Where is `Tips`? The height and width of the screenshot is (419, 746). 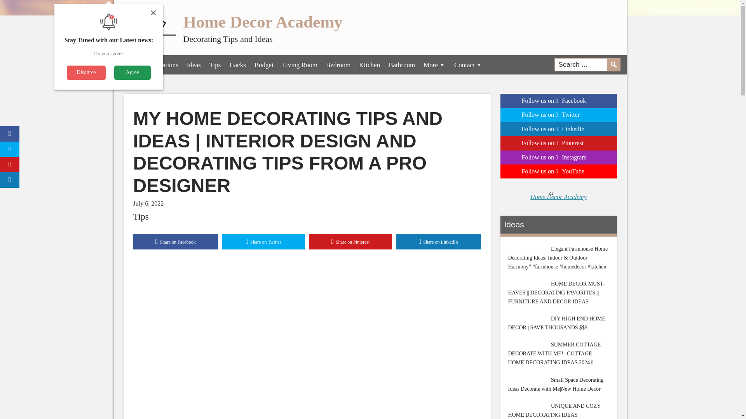 Tips is located at coordinates (215, 64).